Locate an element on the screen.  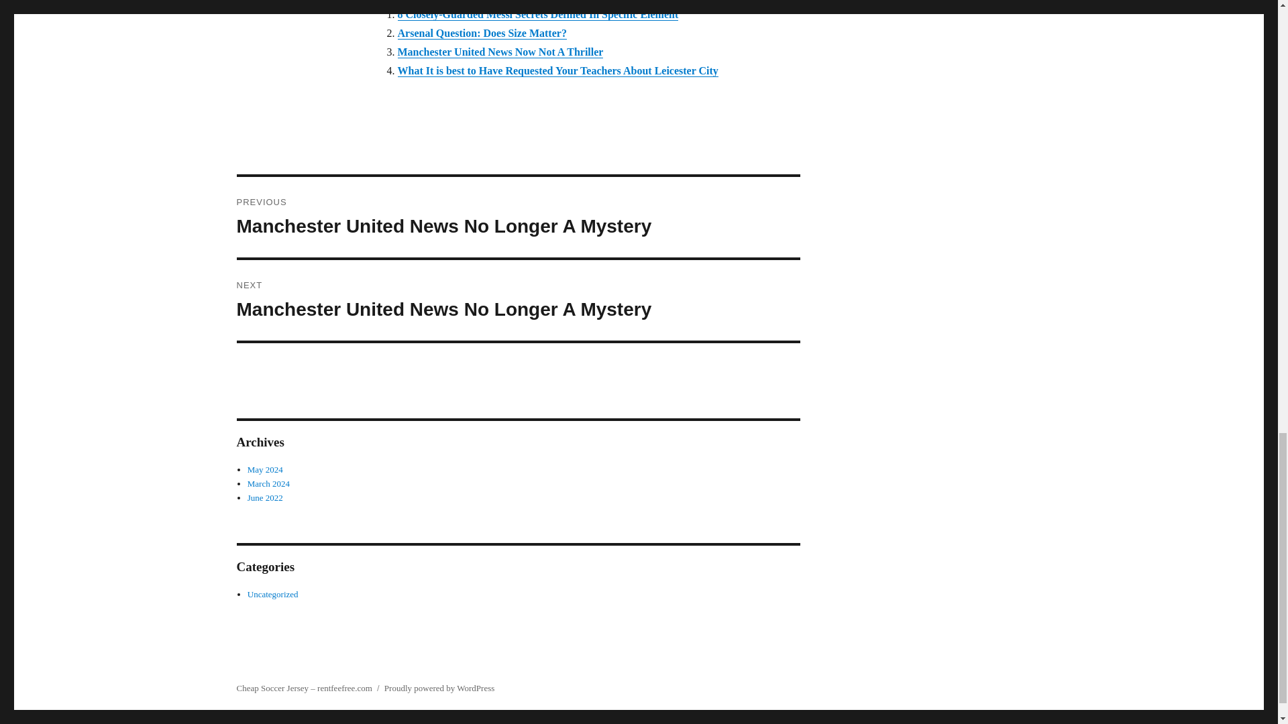
8 Closely-Guarded Messi Secrets Defined In Specific Element is located at coordinates (537, 14).